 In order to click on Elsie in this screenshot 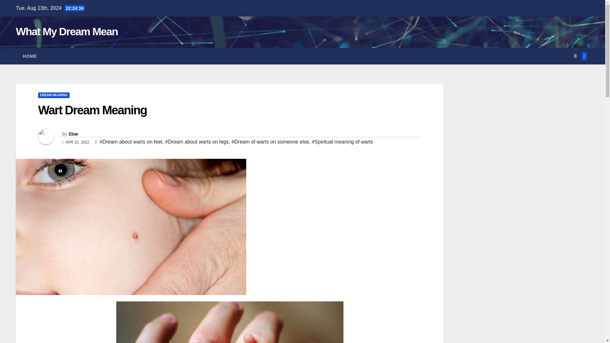, I will do `click(73, 134)`.